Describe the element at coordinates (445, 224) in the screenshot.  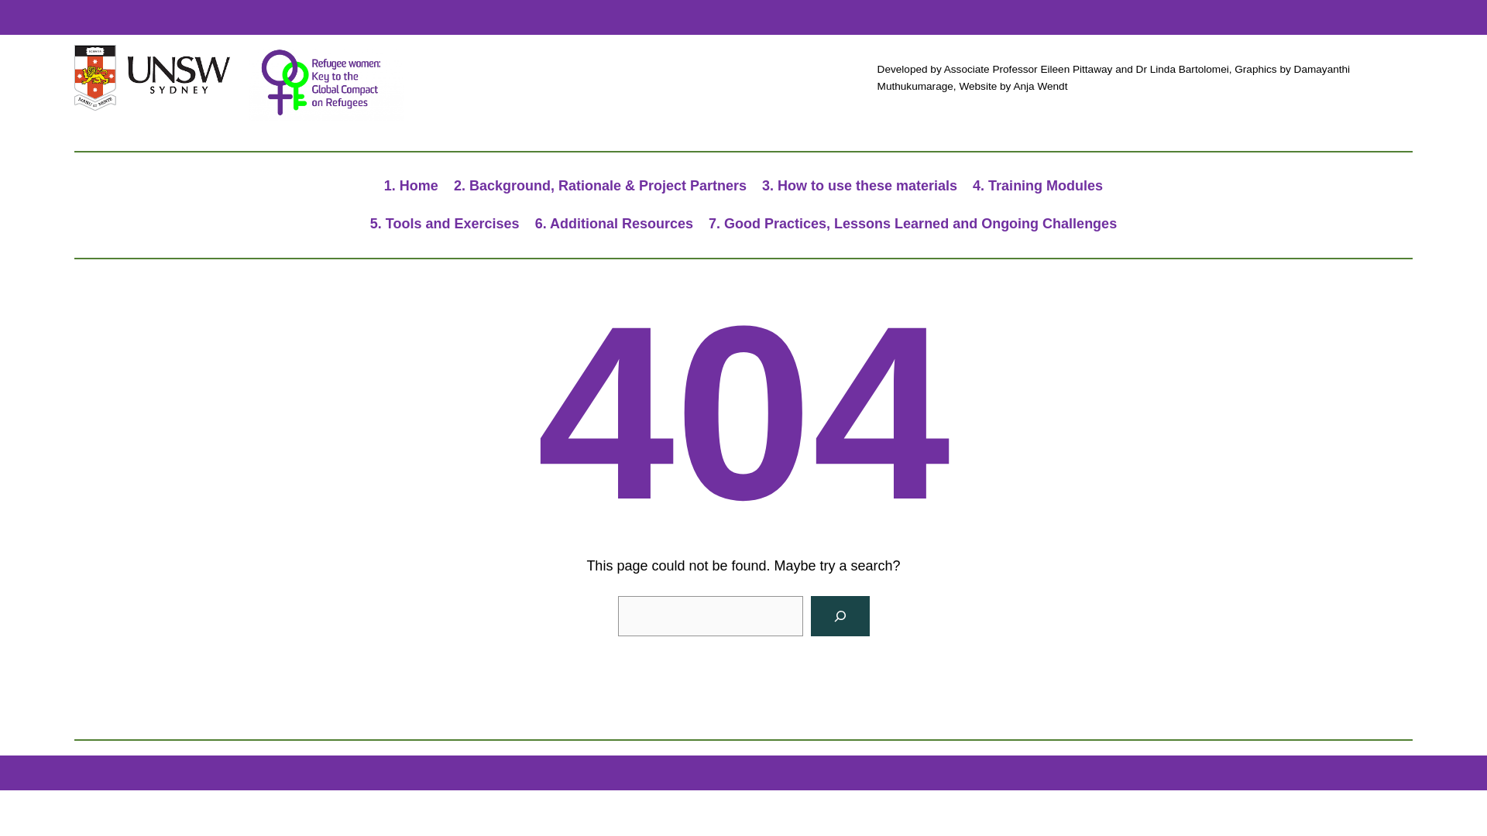
I see `5. Tools and Exercises` at that location.